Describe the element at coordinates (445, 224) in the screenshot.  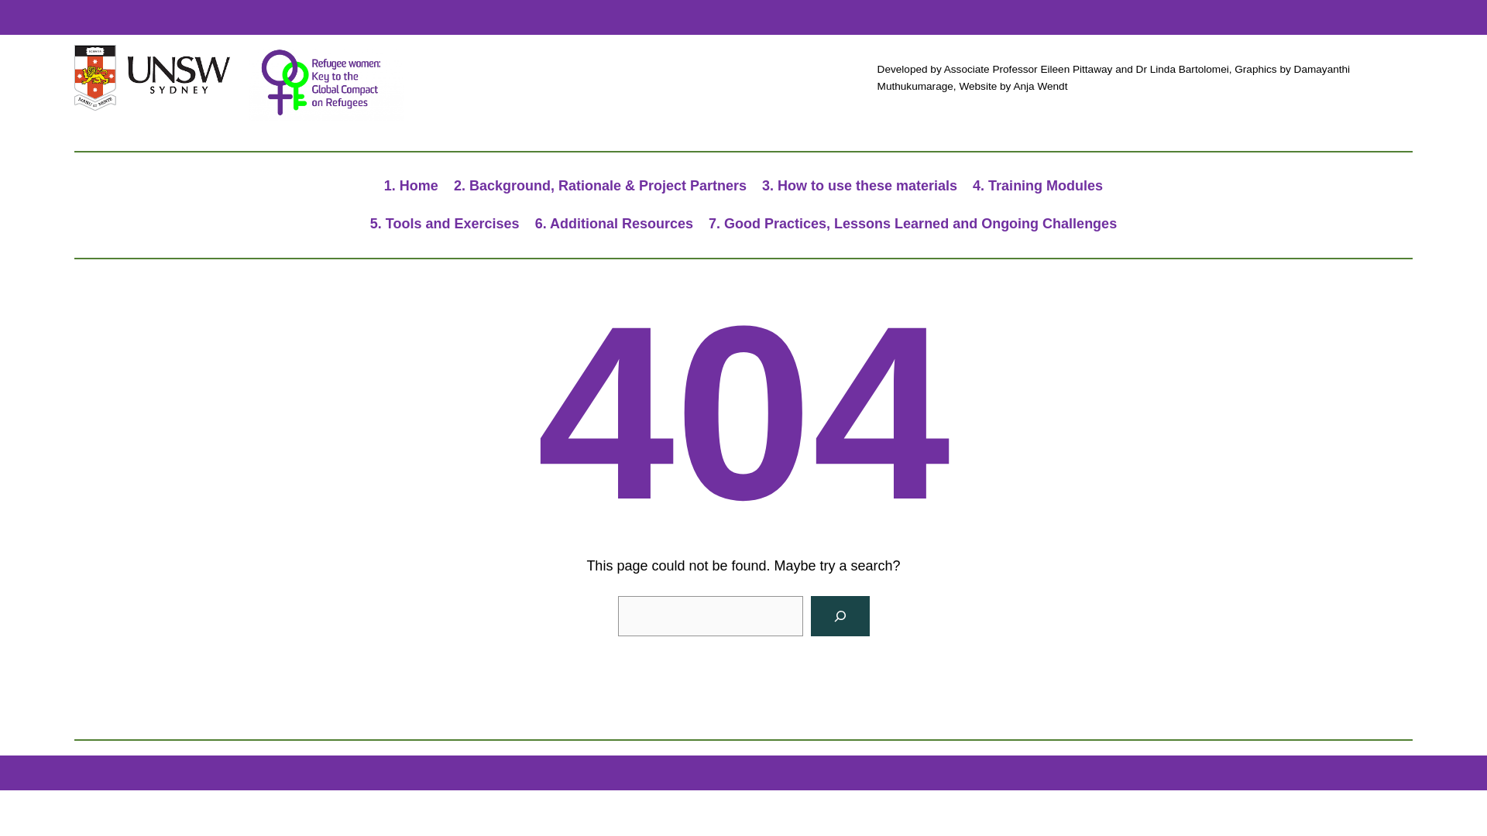
I see `5. Tools and Exercises` at that location.